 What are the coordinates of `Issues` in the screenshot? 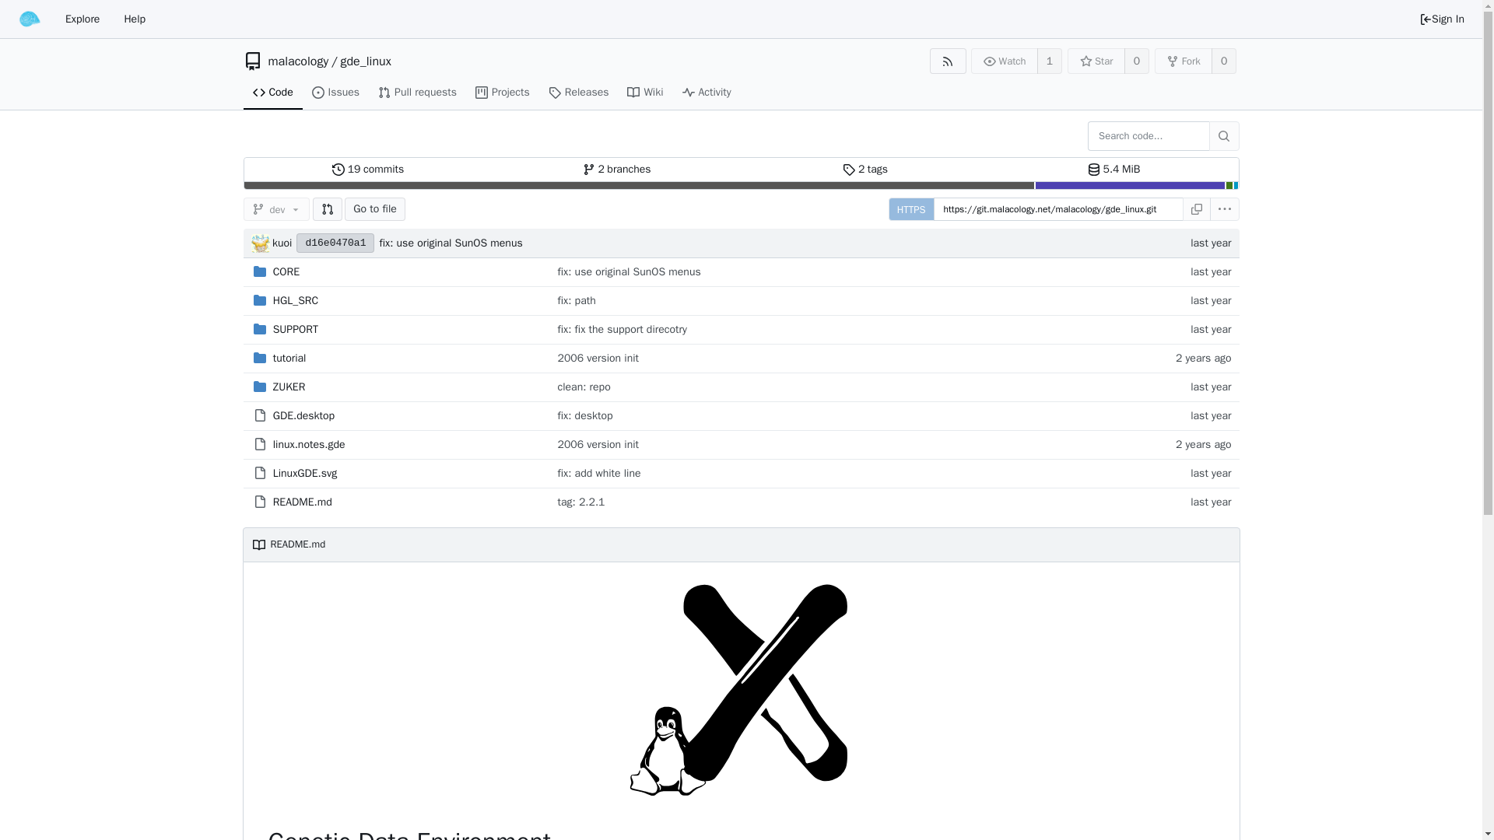 It's located at (82, 19).